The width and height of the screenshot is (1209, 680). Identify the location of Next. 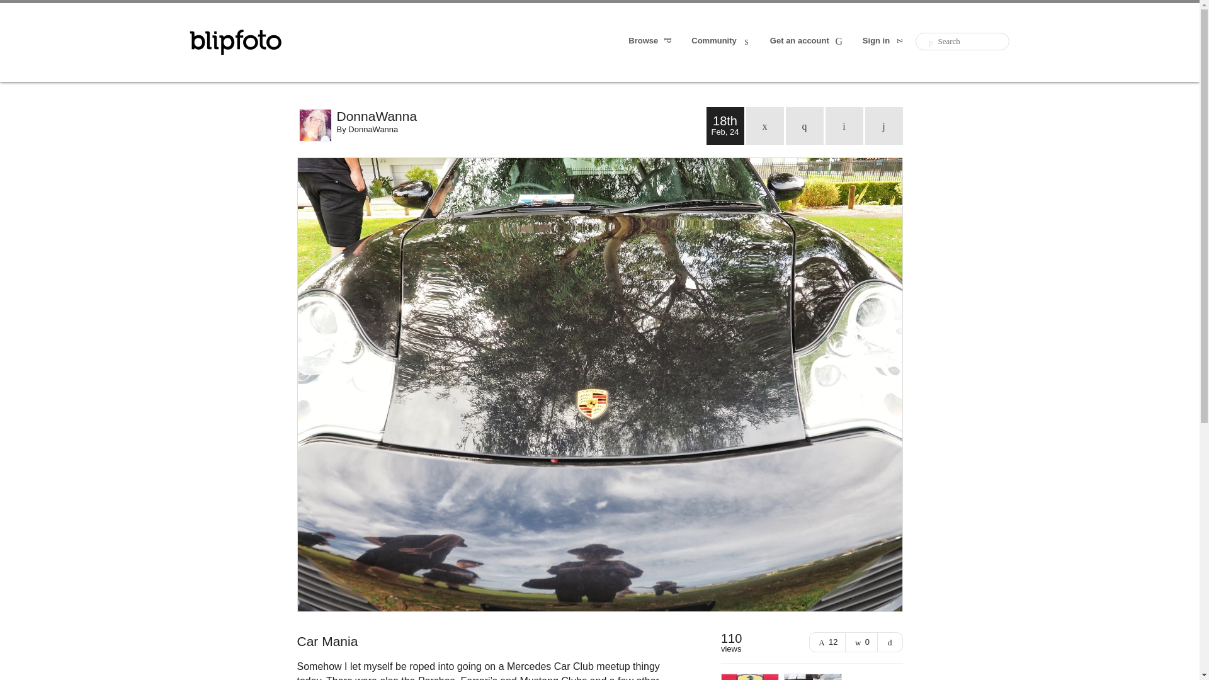
(884, 126).